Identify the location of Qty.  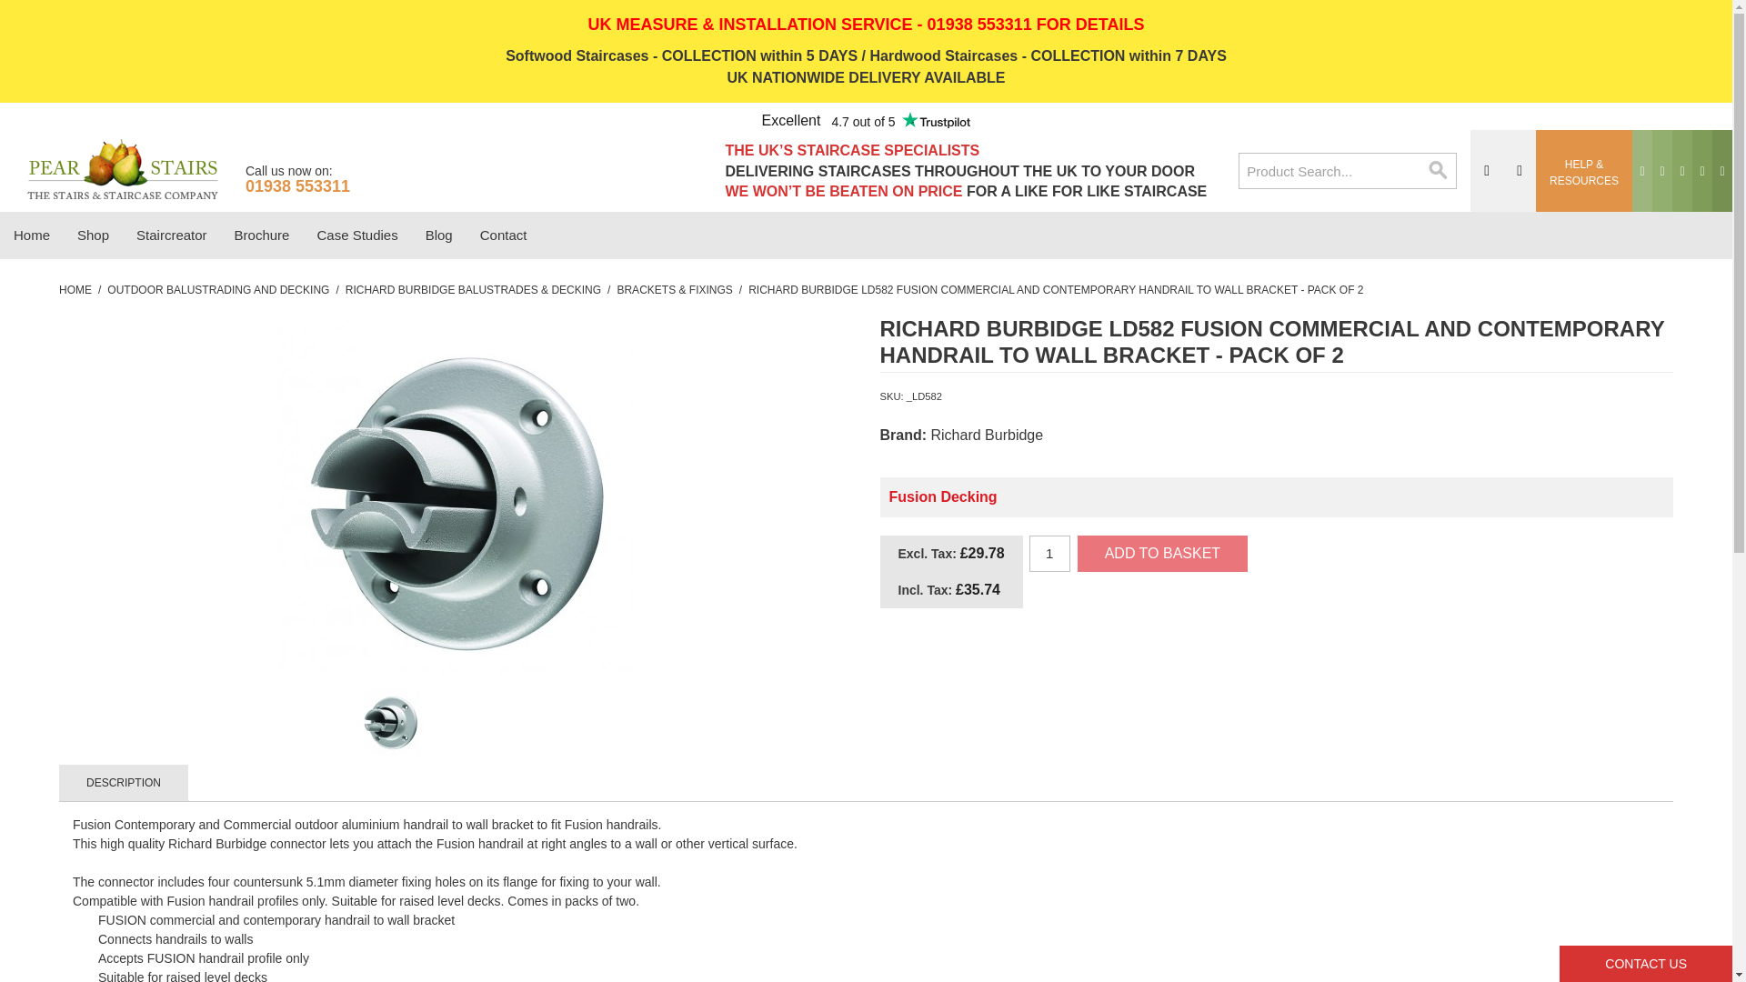
(1049, 553).